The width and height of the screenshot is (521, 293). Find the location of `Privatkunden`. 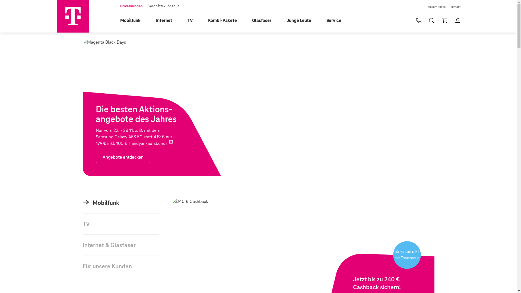

Privatkunden is located at coordinates (131, 5).